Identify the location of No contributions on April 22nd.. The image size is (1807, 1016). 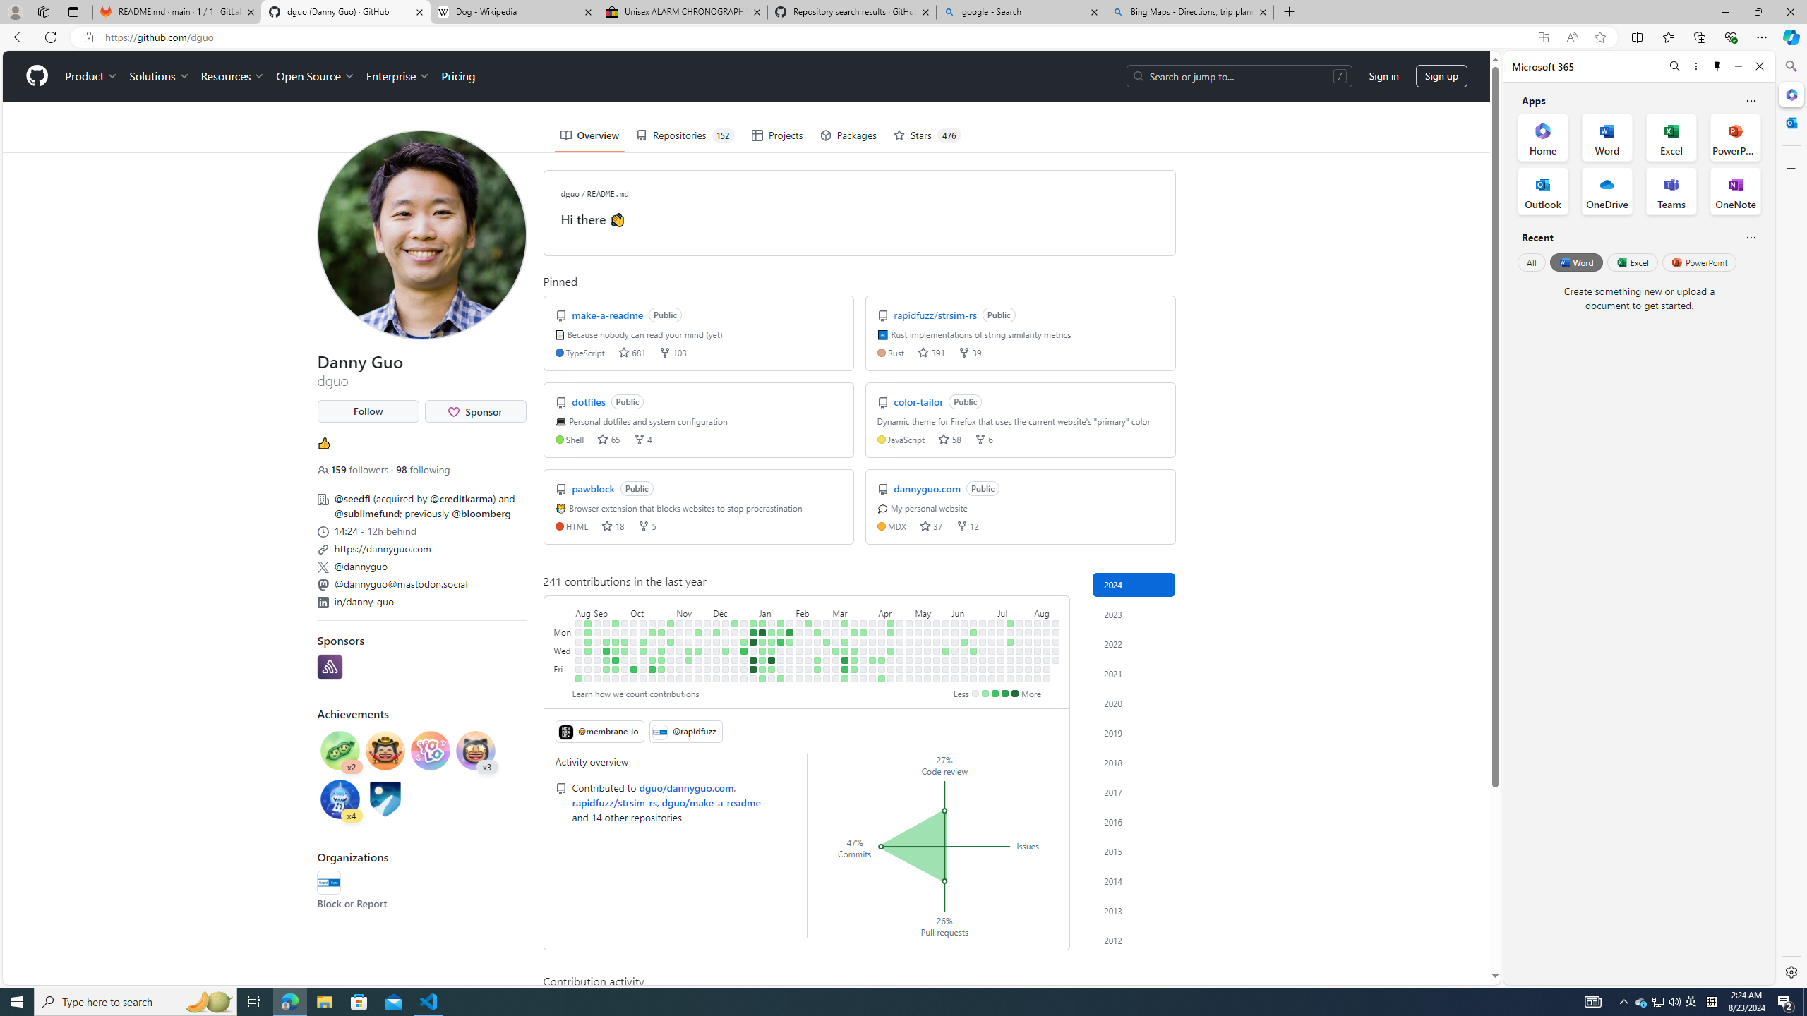
(899, 632).